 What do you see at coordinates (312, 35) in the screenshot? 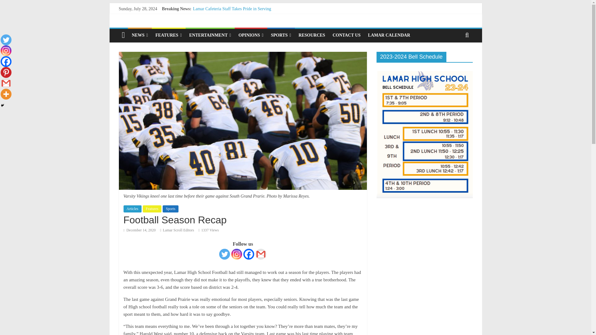
I see `RESOURCES` at bounding box center [312, 35].